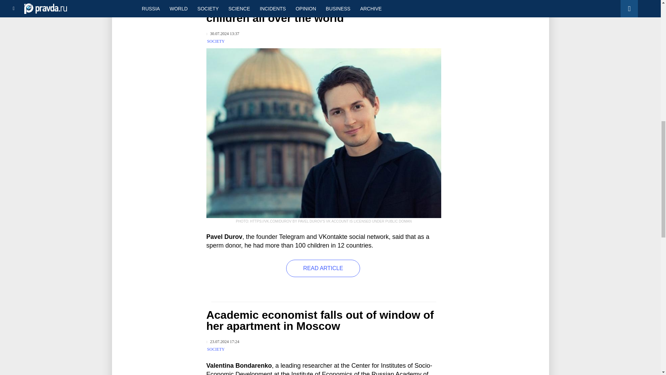  What do you see at coordinates (223, 33) in the screenshot?
I see `Published` at bounding box center [223, 33].